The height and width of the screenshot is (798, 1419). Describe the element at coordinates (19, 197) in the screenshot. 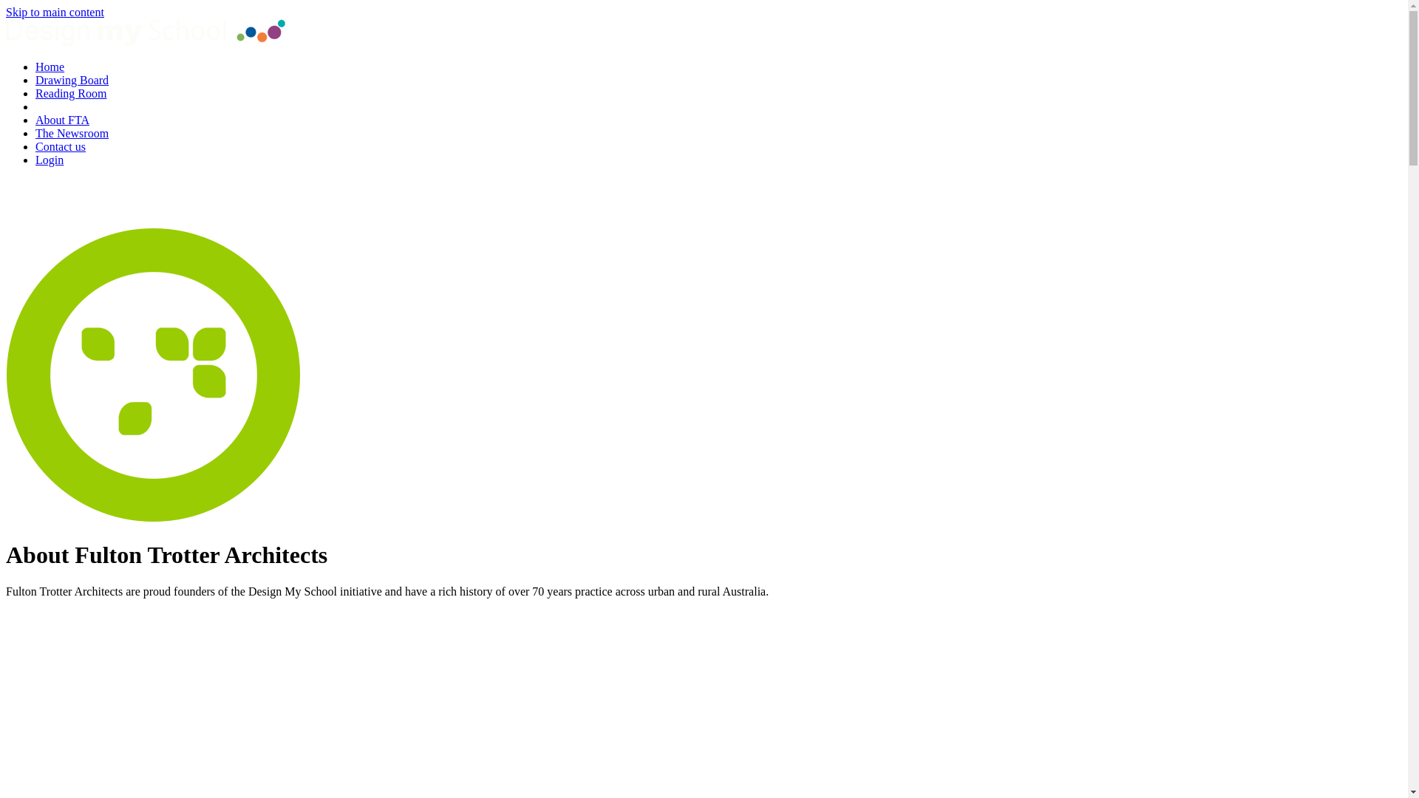

I see `Contact us` at that location.